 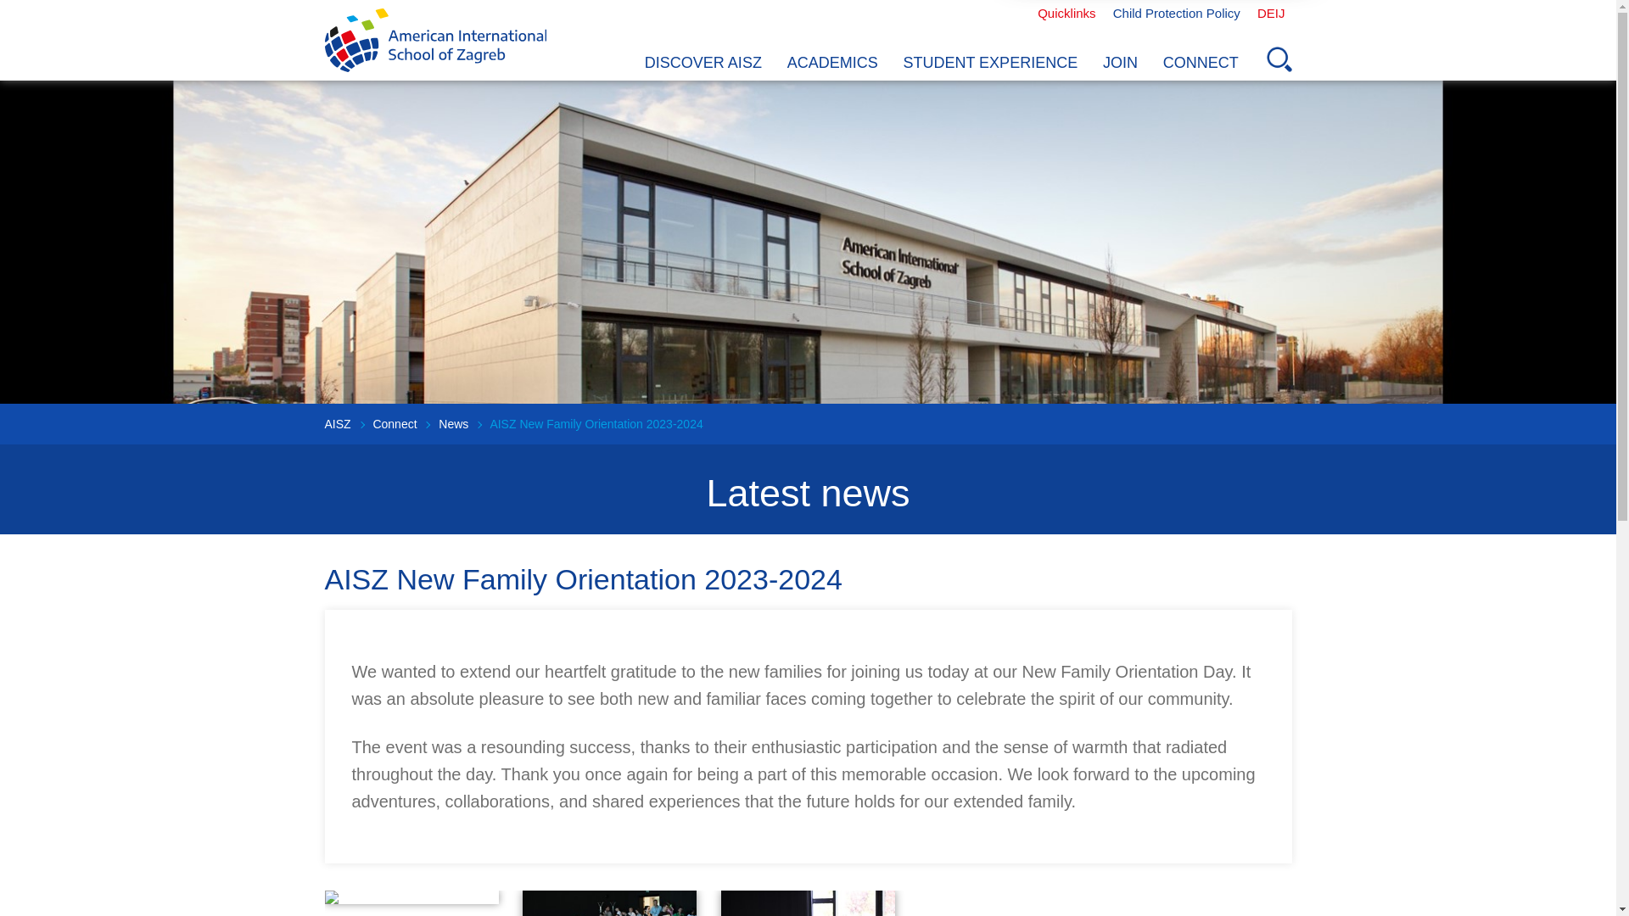 What do you see at coordinates (1200, 63) in the screenshot?
I see `CONNECT` at bounding box center [1200, 63].